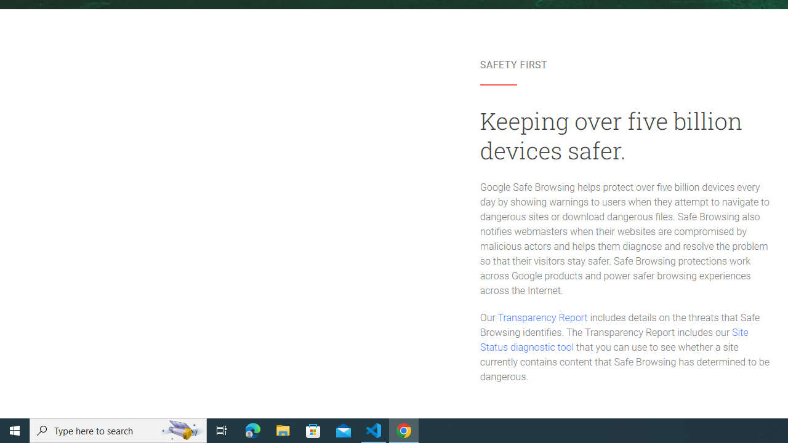 The height and width of the screenshot is (443, 788). I want to click on Transparency Report, so click(542, 317).